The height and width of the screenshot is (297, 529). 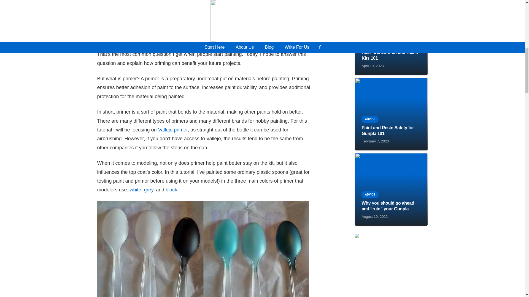 I want to click on Vallejo primer, so click(x=173, y=130).